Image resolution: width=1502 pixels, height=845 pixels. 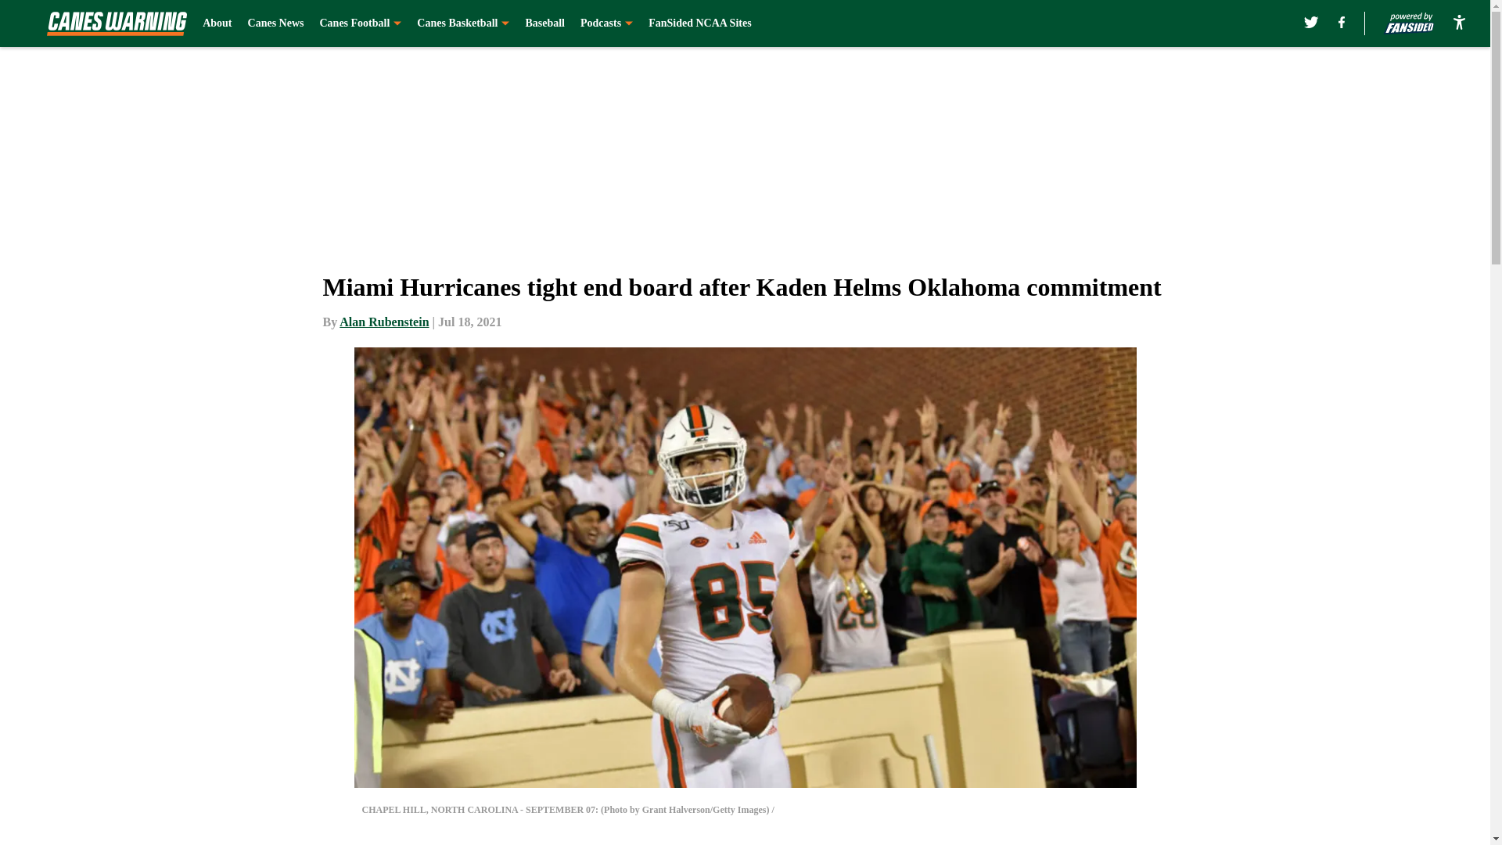 I want to click on FanSided NCAA Sites, so click(x=699, y=23).